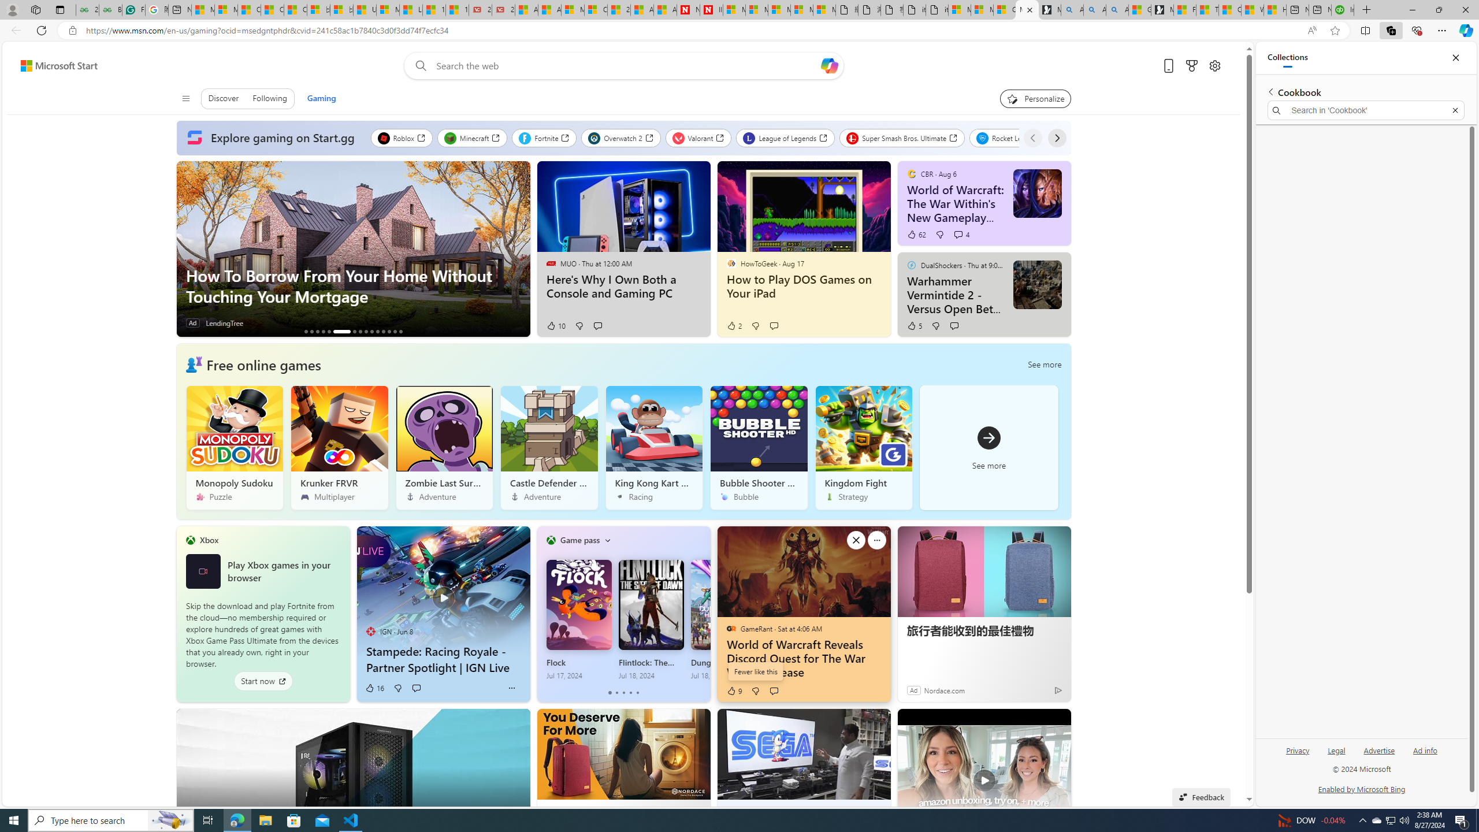 This screenshot has height=832, width=1479. I want to click on League of Legends, so click(785, 138).